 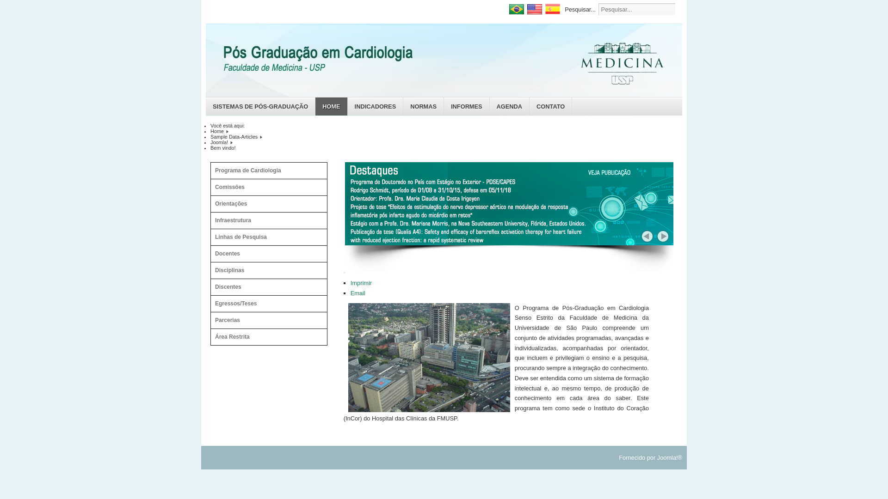 I want to click on Home, so click(x=217, y=131).